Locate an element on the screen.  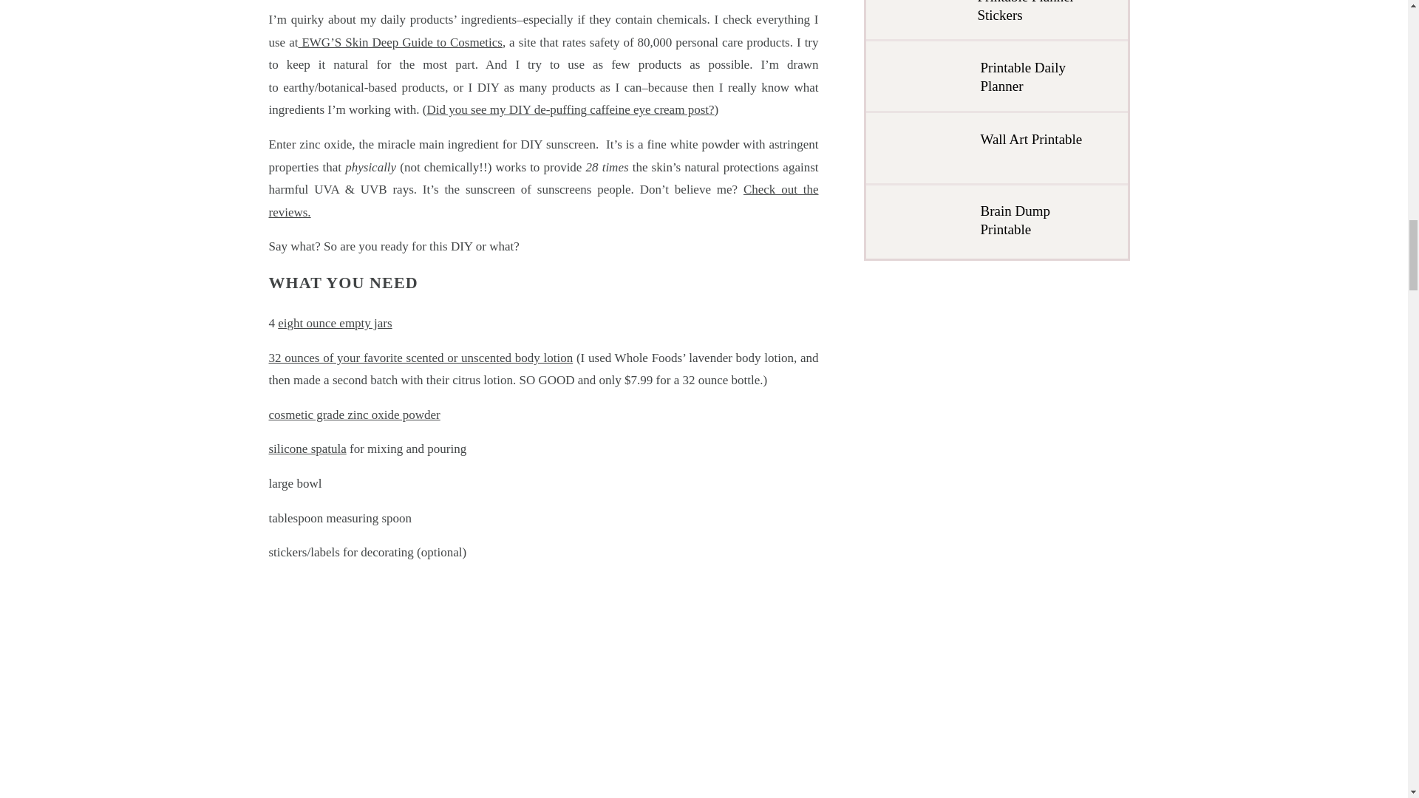
Wall Art Printable is located at coordinates (1037, 148).